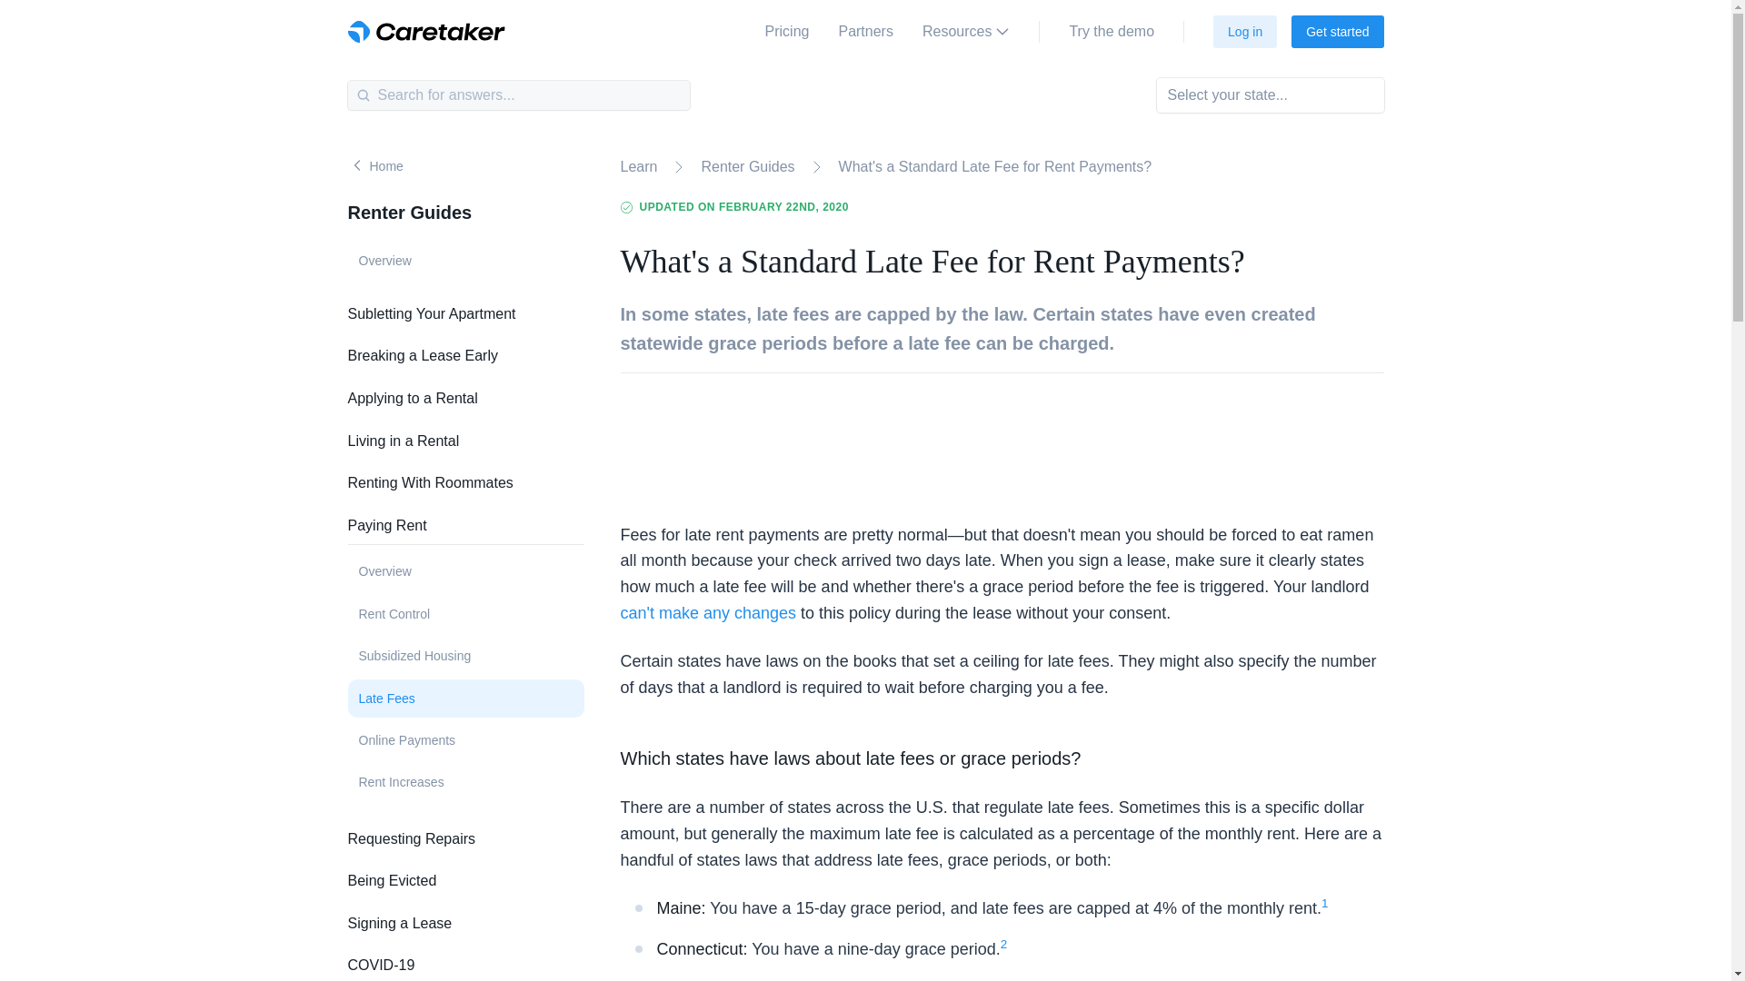 The width and height of the screenshot is (1745, 981). Describe the element at coordinates (1111, 32) in the screenshot. I see `Try the demo` at that location.